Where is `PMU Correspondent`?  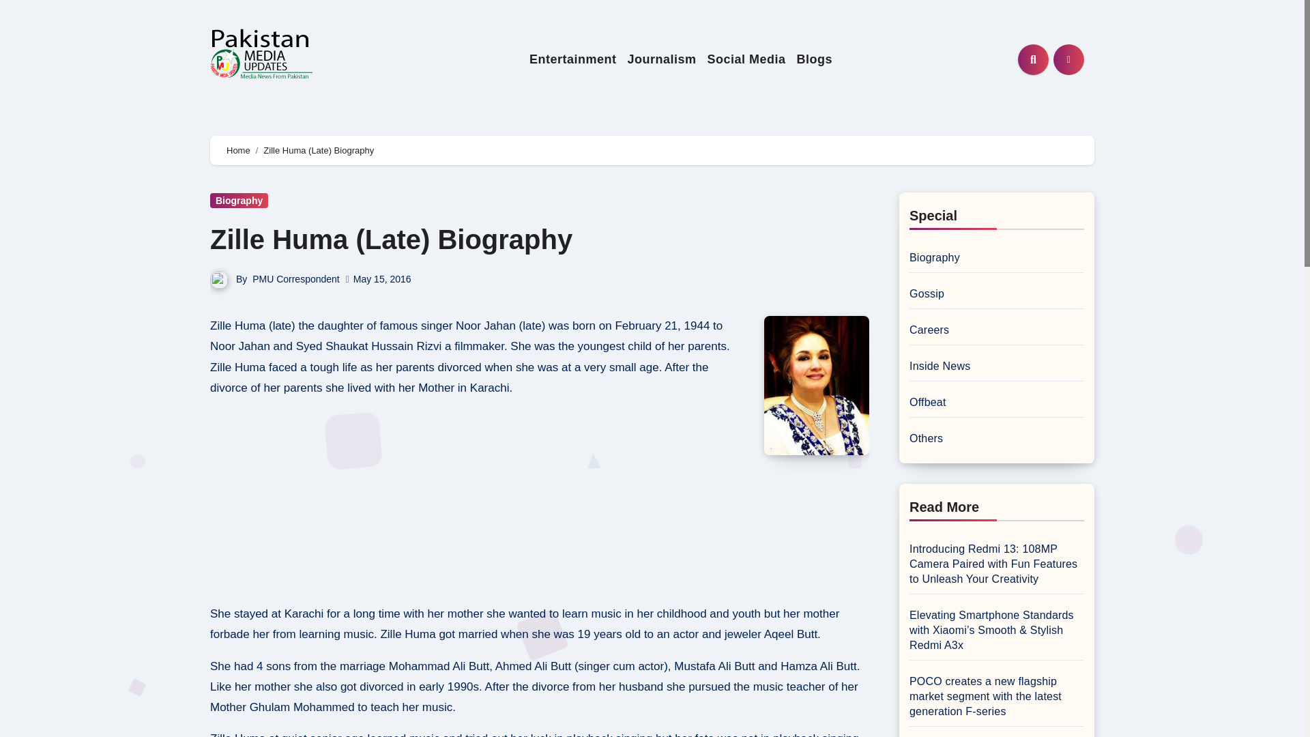
PMU Correspondent is located at coordinates (296, 278).